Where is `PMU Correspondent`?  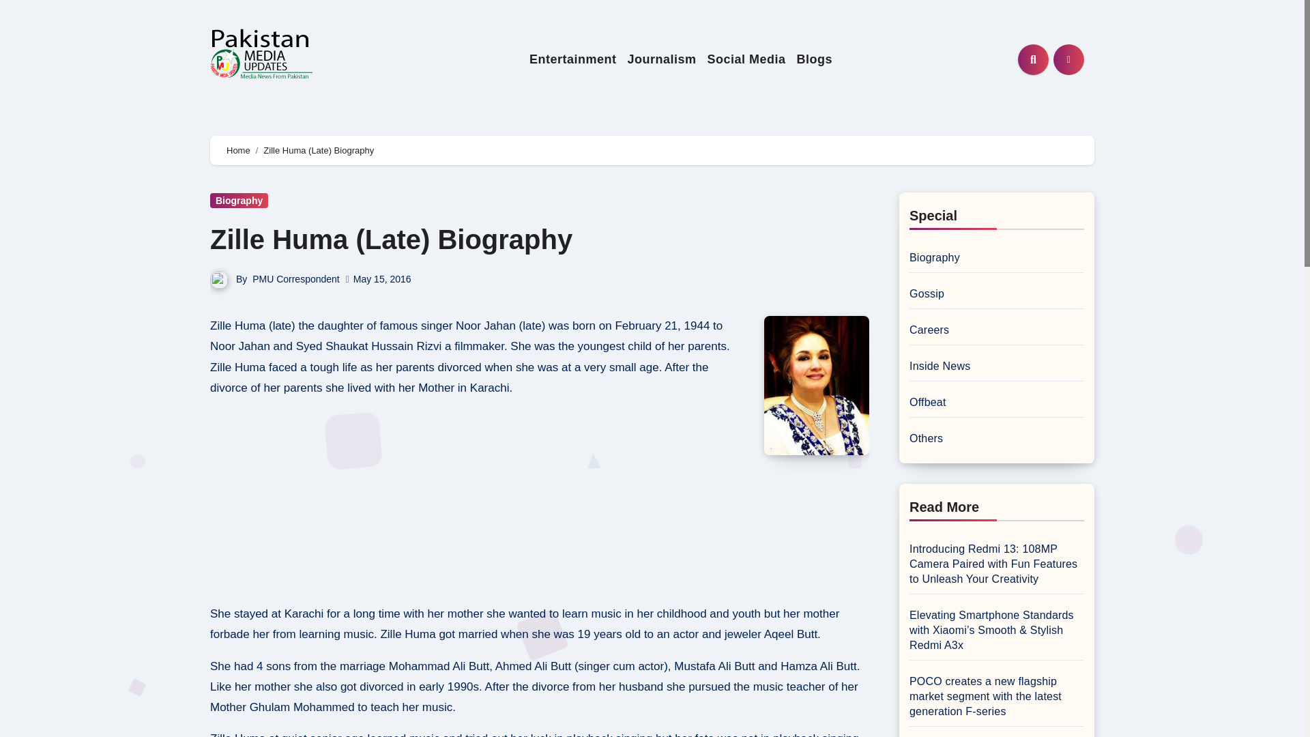
PMU Correspondent is located at coordinates (296, 278).